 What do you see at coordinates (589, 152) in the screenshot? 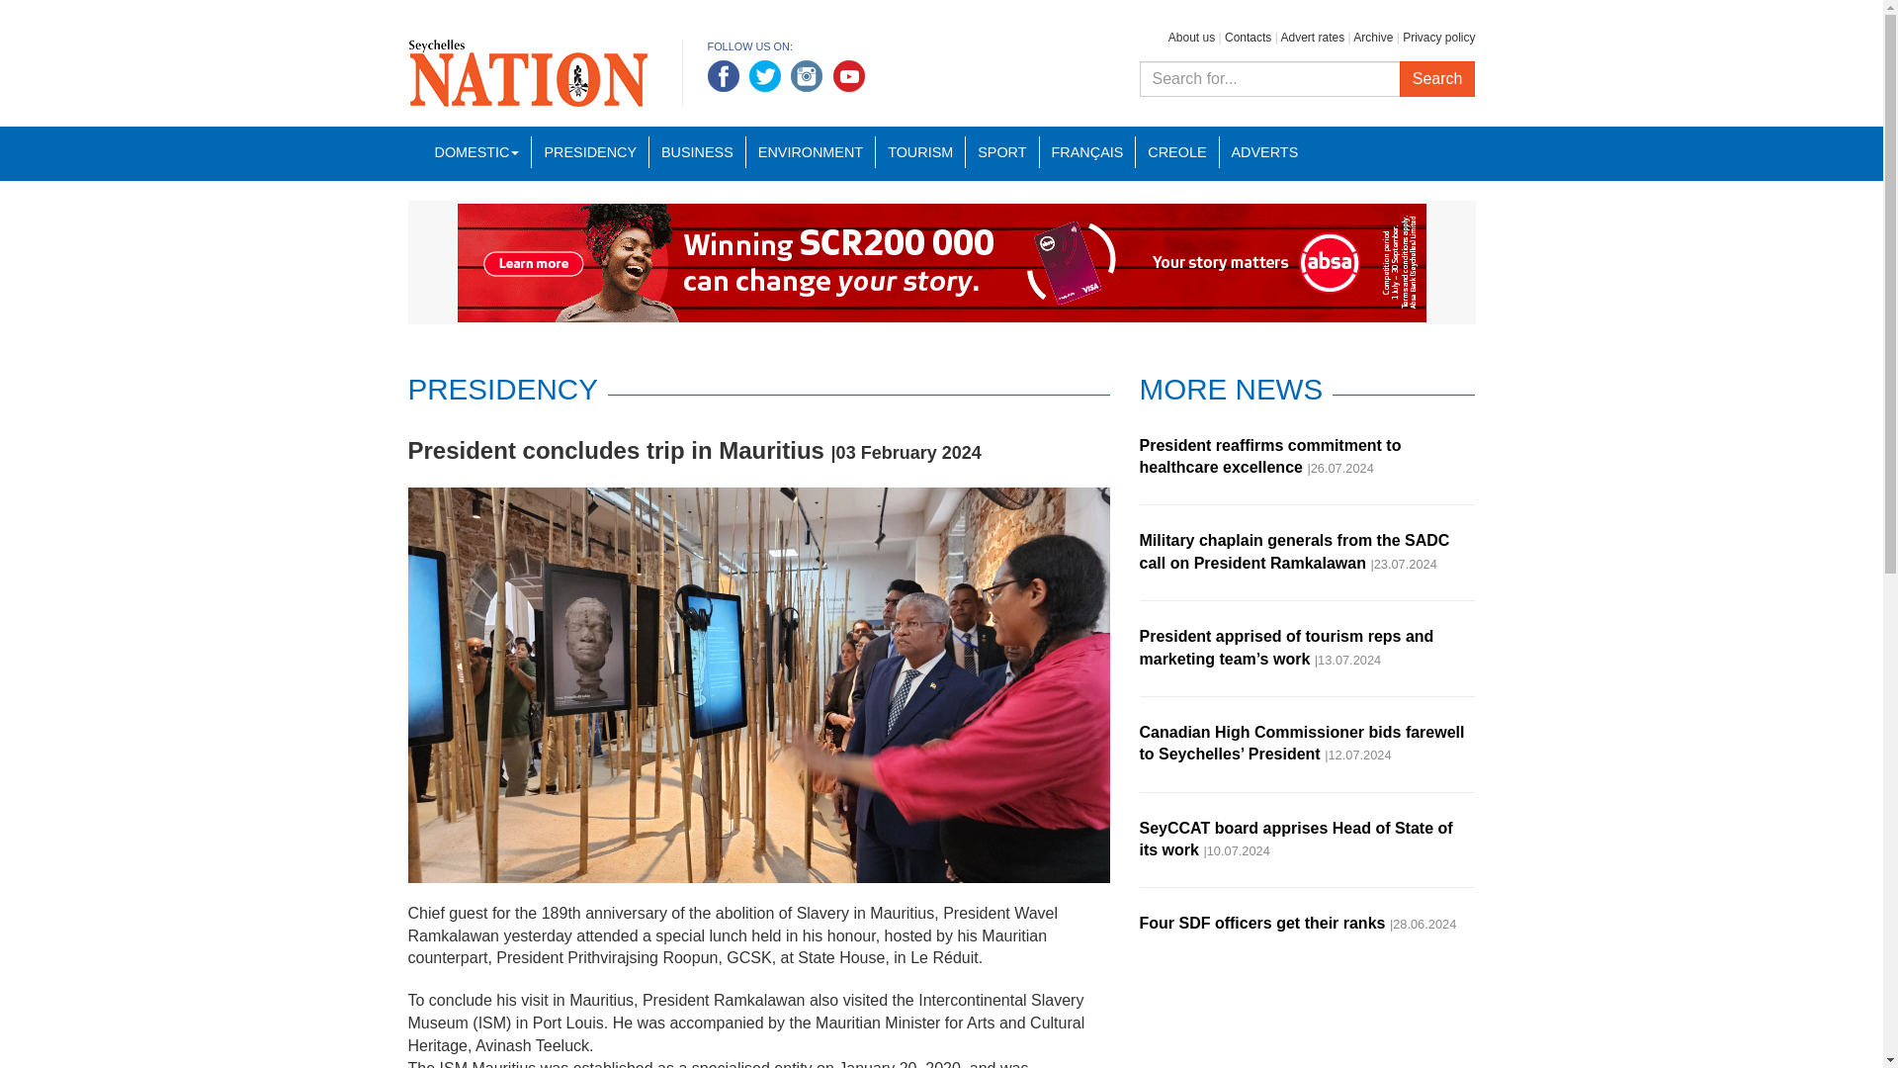
I see `PRESIDENCY` at bounding box center [589, 152].